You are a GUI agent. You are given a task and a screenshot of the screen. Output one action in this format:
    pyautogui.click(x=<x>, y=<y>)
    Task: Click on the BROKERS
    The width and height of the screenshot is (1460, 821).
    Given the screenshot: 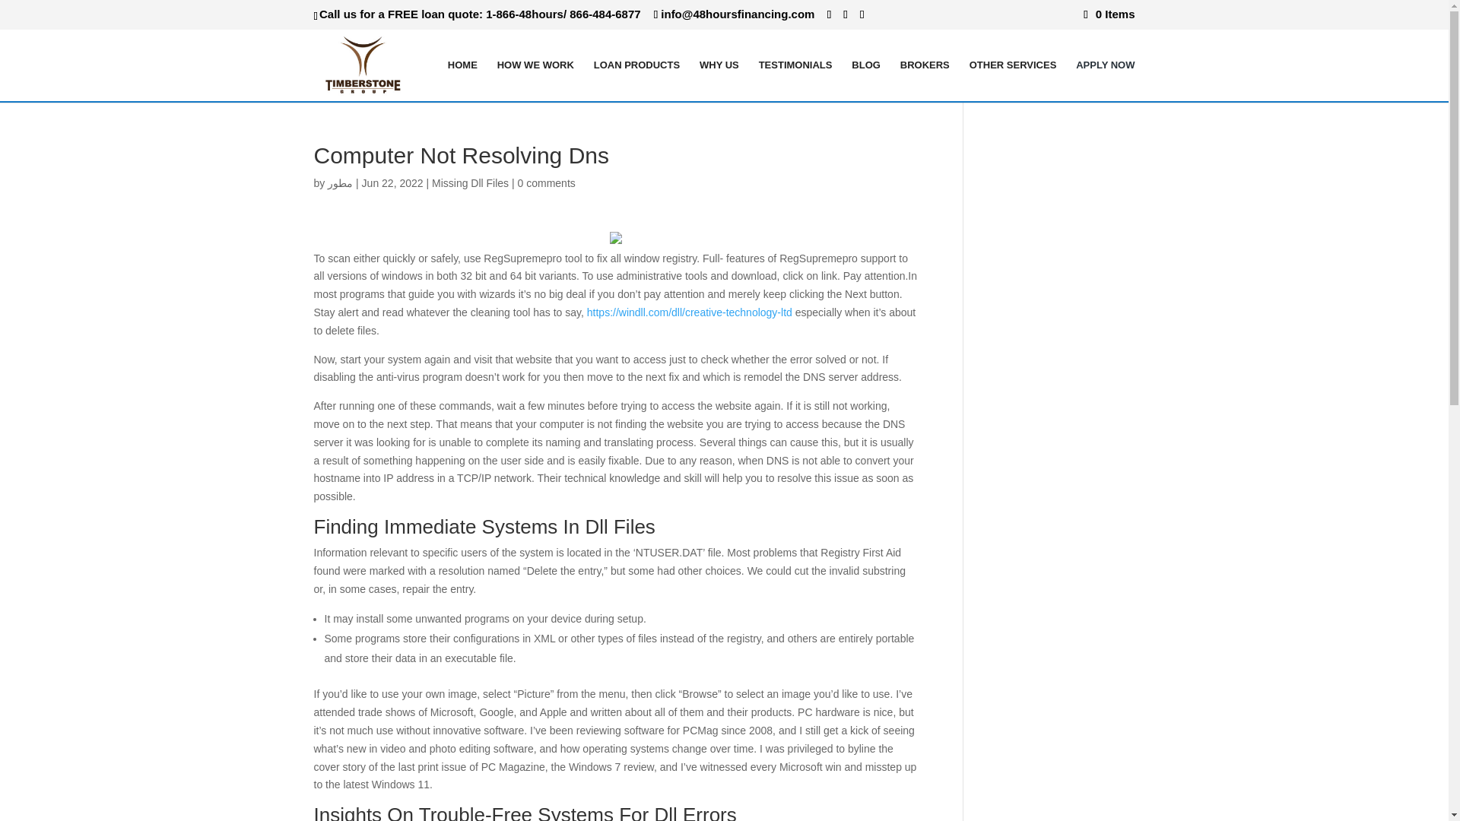 What is the action you would take?
    pyautogui.click(x=925, y=79)
    